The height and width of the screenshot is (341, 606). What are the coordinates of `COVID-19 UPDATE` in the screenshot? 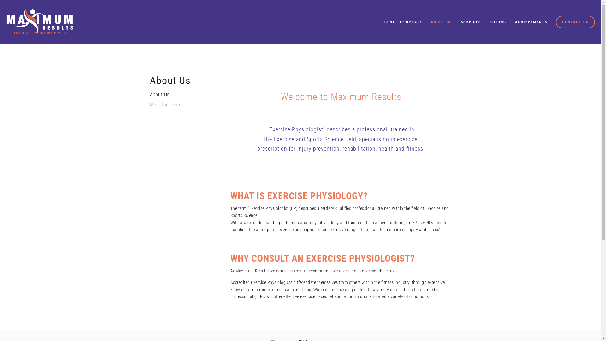 It's located at (403, 22).